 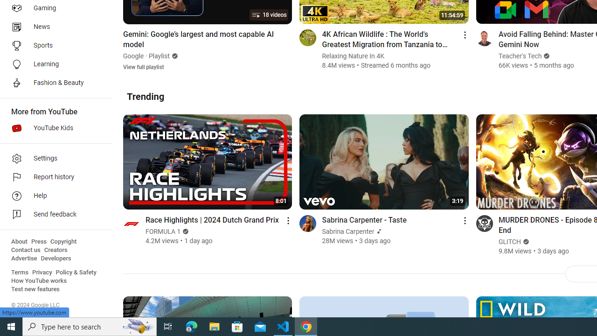 What do you see at coordinates (378, 231) in the screenshot?
I see `Official Artist Channel` at bounding box center [378, 231].